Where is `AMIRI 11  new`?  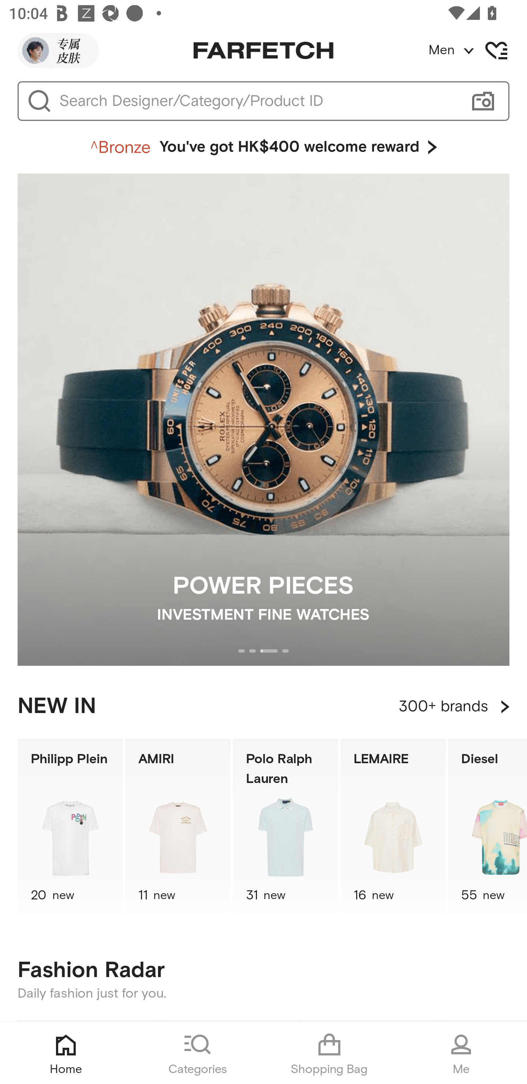 AMIRI 11  new is located at coordinates (178, 828).